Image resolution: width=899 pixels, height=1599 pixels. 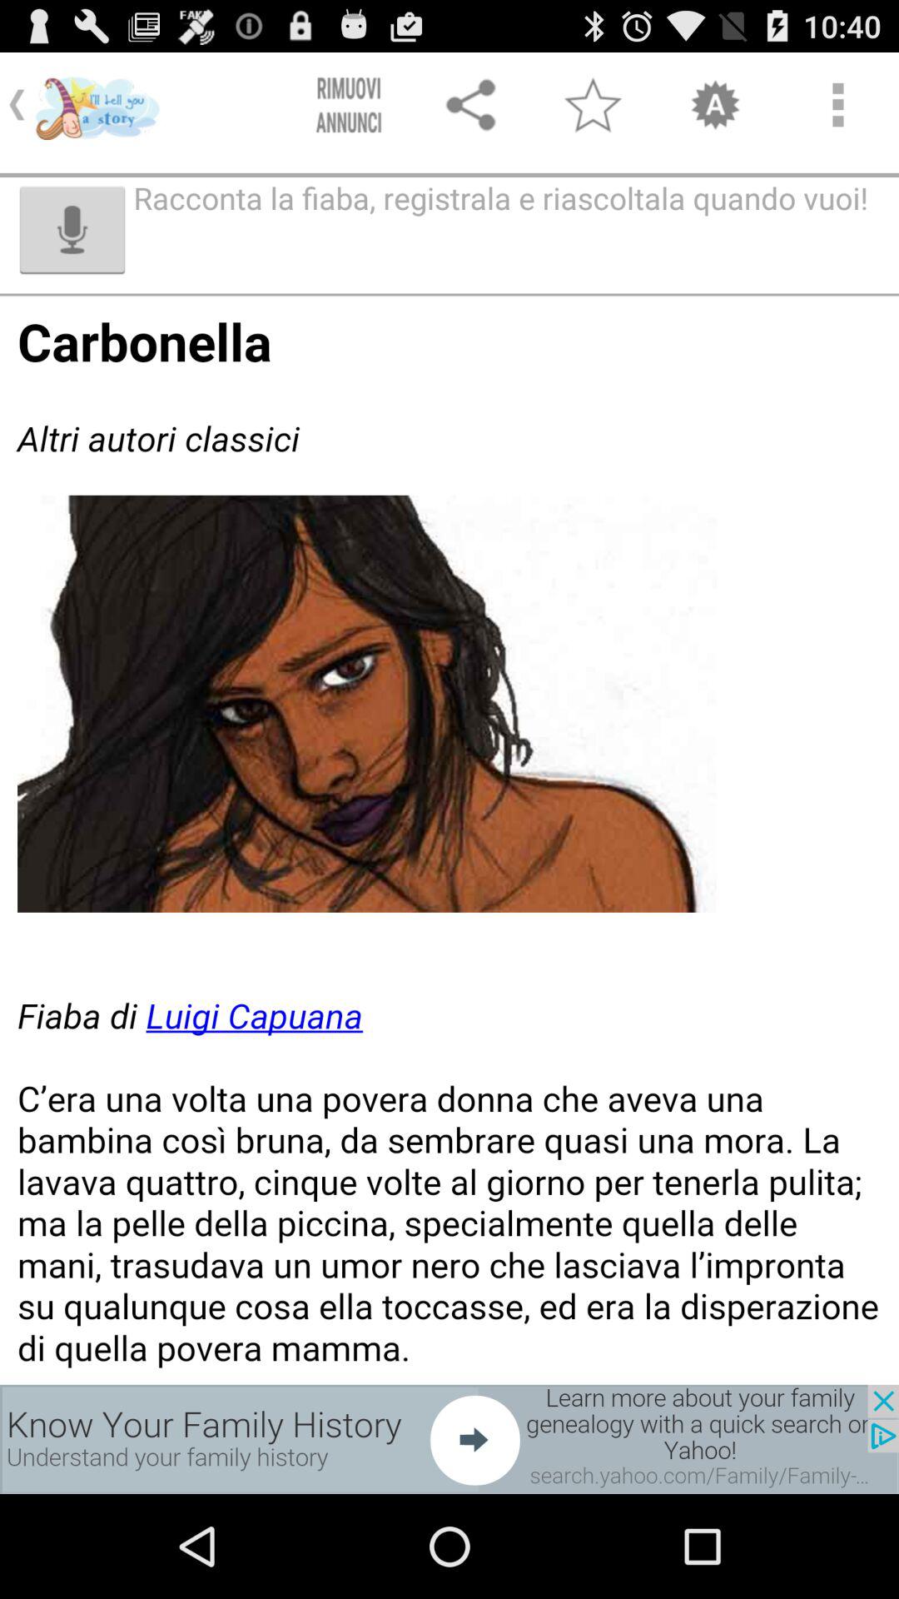 What do you see at coordinates (449, 1439) in the screenshot?
I see `new advertisement go option` at bounding box center [449, 1439].